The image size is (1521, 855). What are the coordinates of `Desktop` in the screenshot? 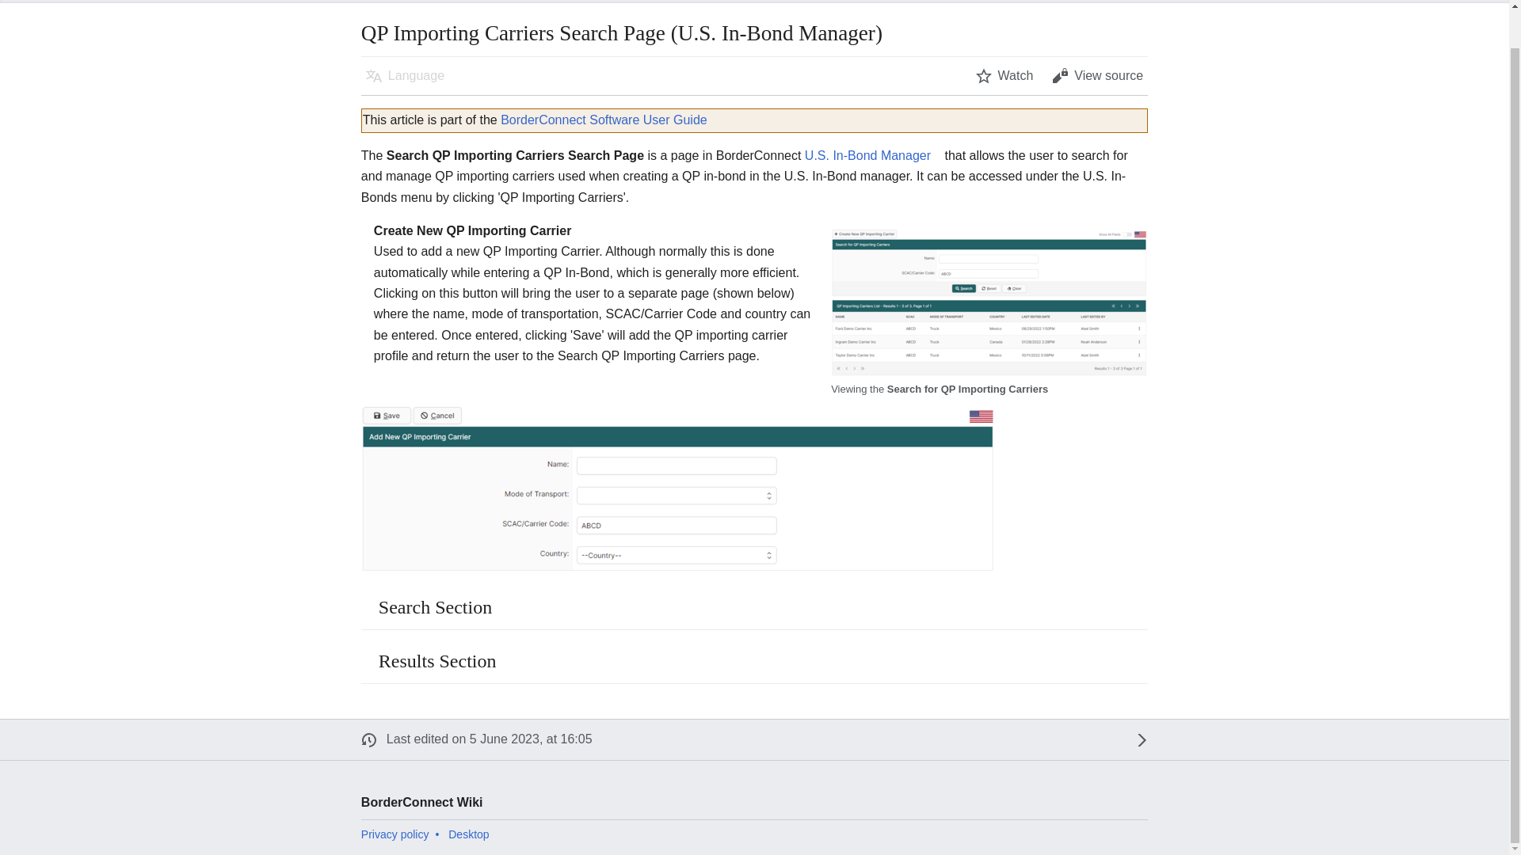 It's located at (468, 834).